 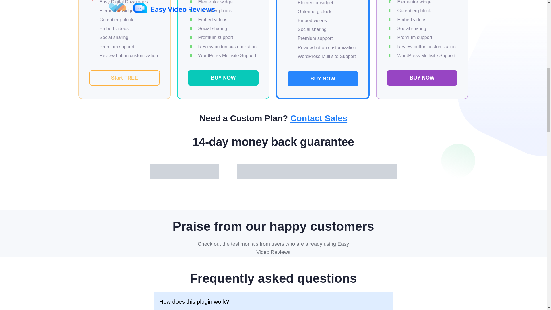 What do you see at coordinates (223, 78) in the screenshot?
I see `BUY NOW` at bounding box center [223, 78].